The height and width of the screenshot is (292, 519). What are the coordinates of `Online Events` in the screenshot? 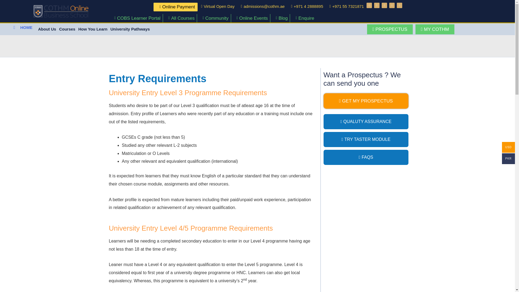 It's located at (250, 18).